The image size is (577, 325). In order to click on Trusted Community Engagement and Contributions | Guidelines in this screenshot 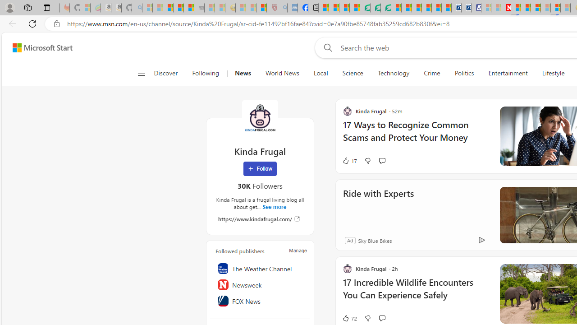, I will do `click(516, 8)`.